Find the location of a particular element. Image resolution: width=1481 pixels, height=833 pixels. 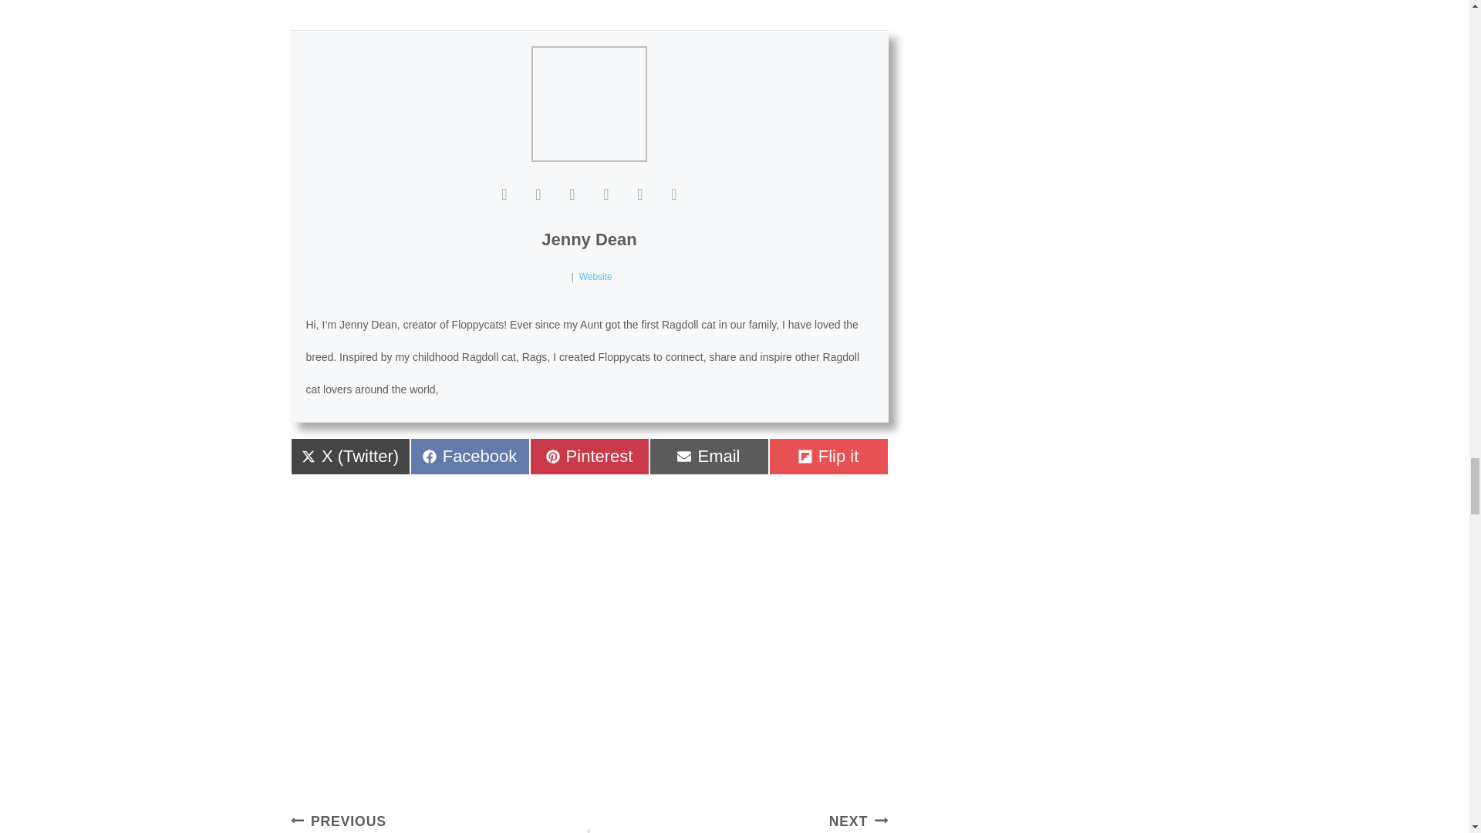

Jenny Dean is located at coordinates (595, 277).